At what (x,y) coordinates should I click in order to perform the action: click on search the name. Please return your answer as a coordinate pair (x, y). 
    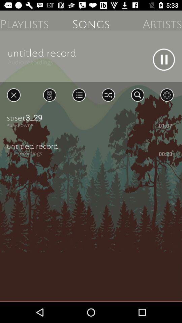
    Looking at the image, I should click on (138, 95).